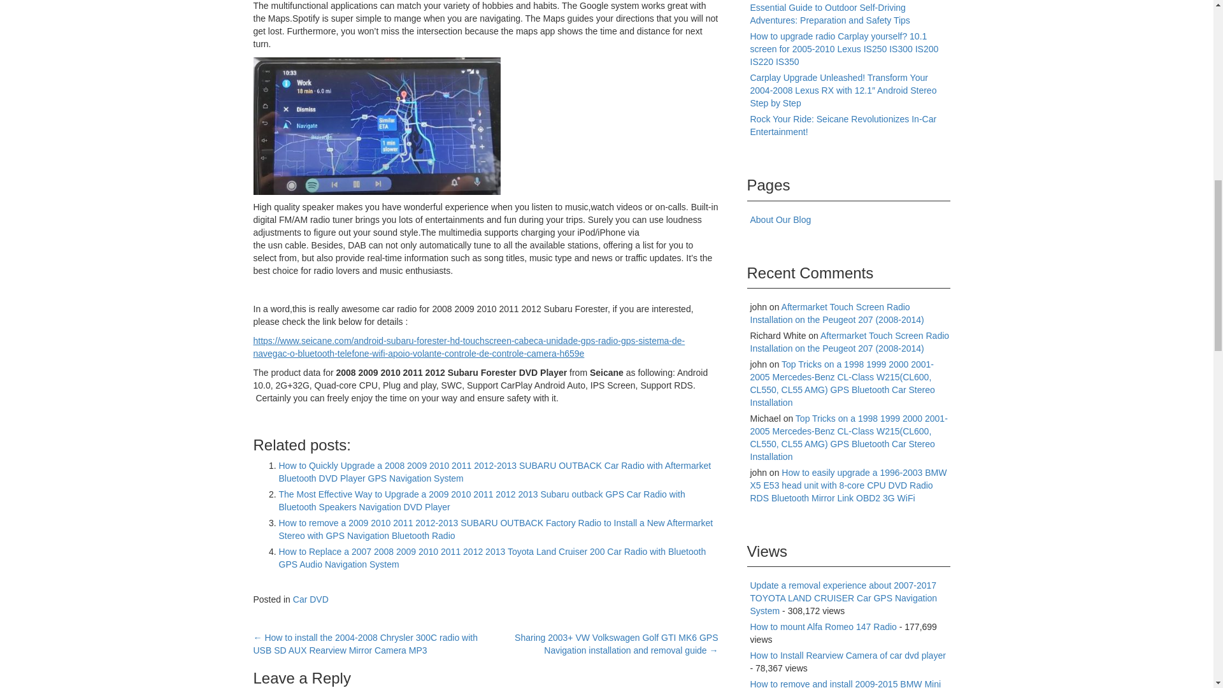 The width and height of the screenshot is (1223, 688). What do you see at coordinates (311, 599) in the screenshot?
I see `Car DVD` at bounding box center [311, 599].